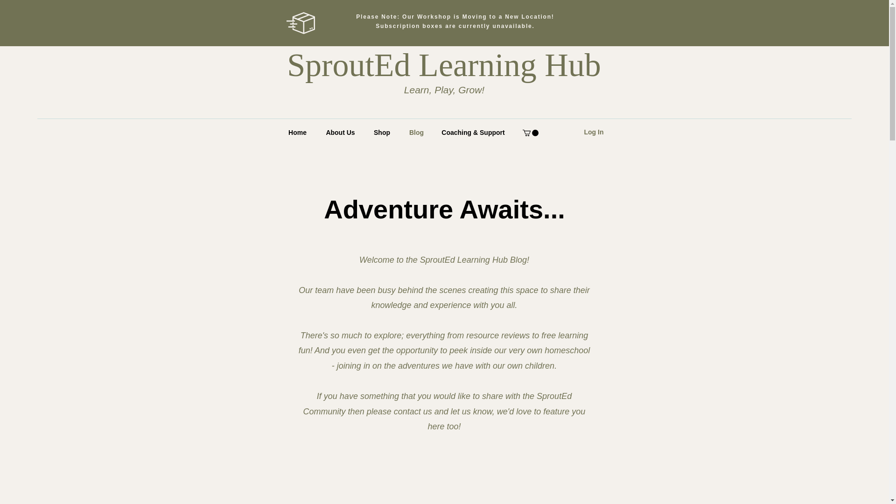 This screenshot has height=504, width=896. What do you see at coordinates (444, 90) in the screenshot?
I see `Learn, Play, Grow!` at bounding box center [444, 90].